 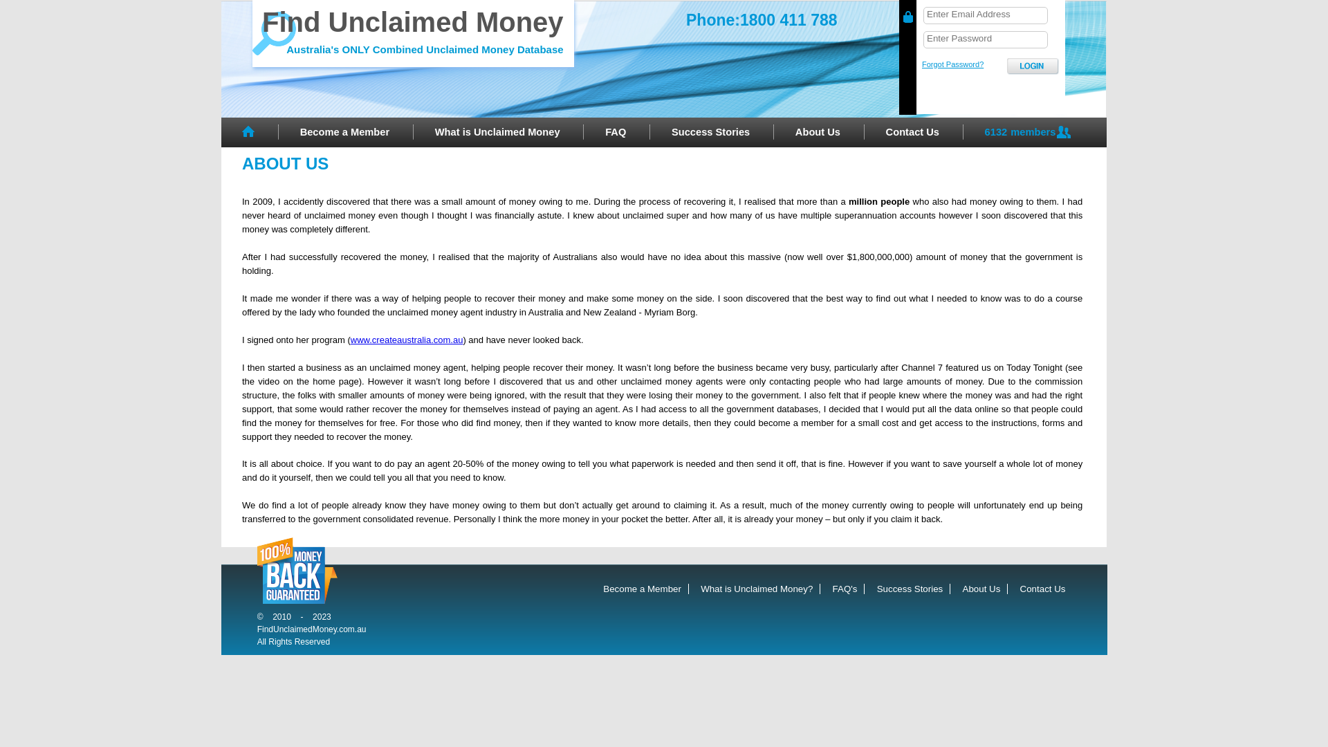 I want to click on About Us, so click(x=986, y=589).